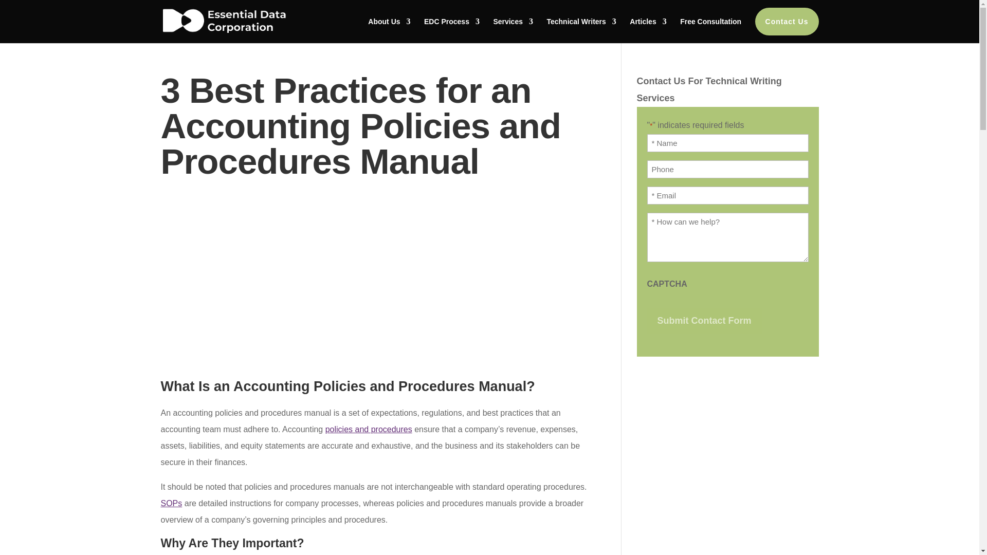  What do you see at coordinates (452, 21) in the screenshot?
I see `Technical Writing Process` at bounding box center [452, 21].